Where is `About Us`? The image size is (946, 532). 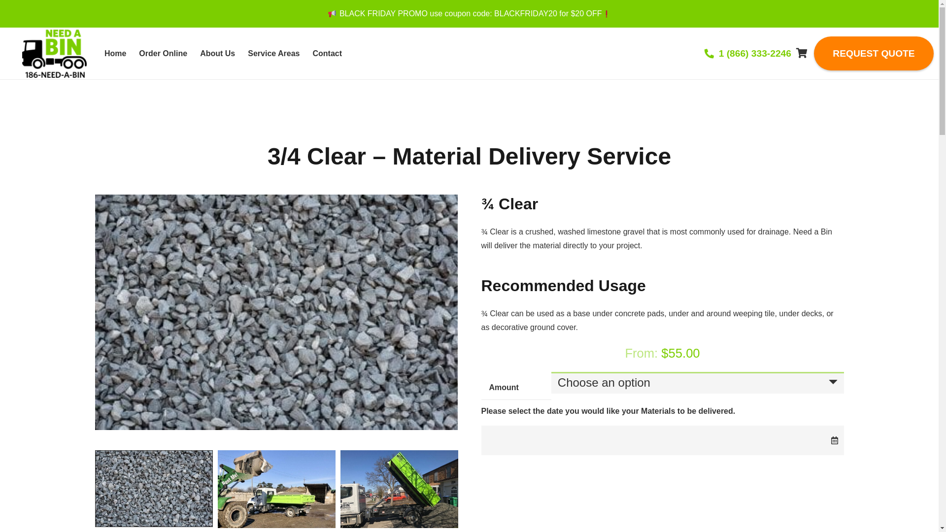 About Us is located at coordinates (217, 53).